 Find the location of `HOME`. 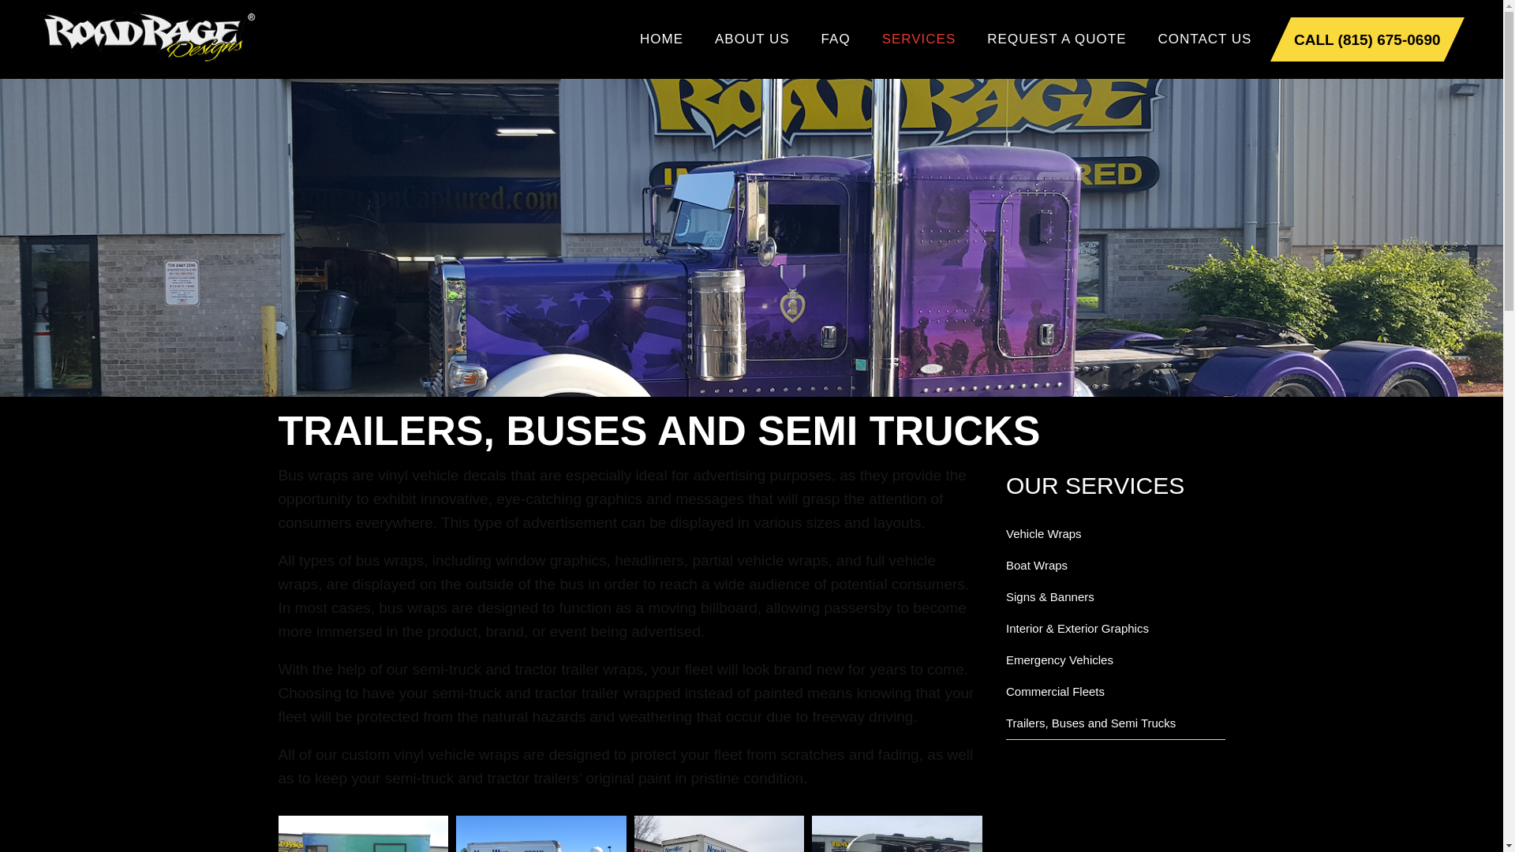

HOME is located at coordinates (661, 39).